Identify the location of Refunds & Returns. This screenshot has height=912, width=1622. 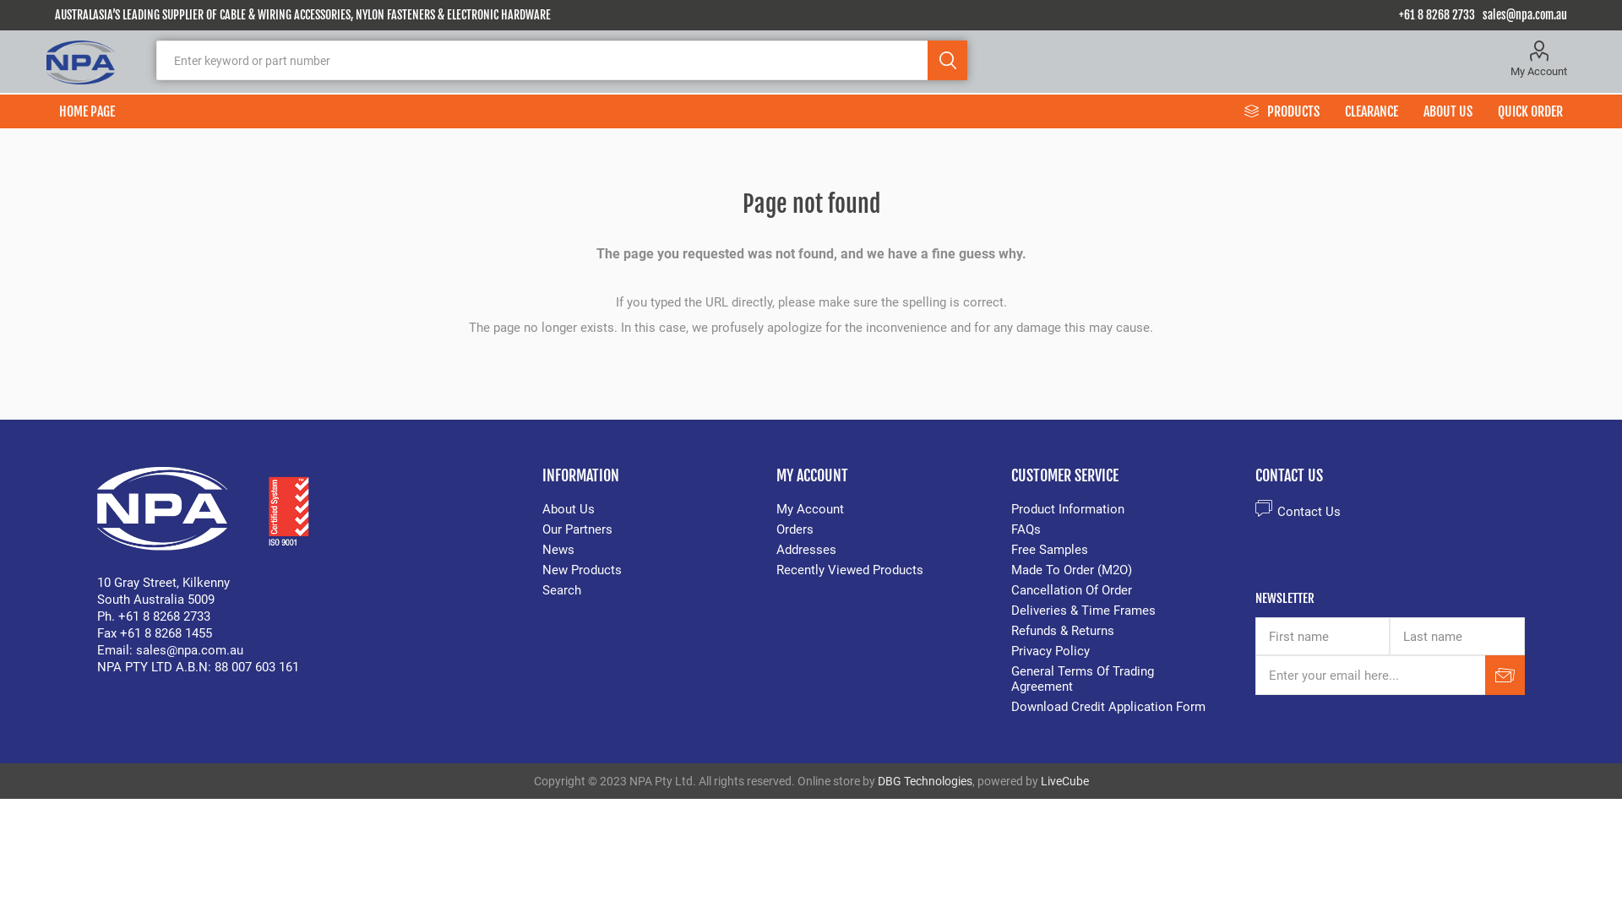
(1063, 631).